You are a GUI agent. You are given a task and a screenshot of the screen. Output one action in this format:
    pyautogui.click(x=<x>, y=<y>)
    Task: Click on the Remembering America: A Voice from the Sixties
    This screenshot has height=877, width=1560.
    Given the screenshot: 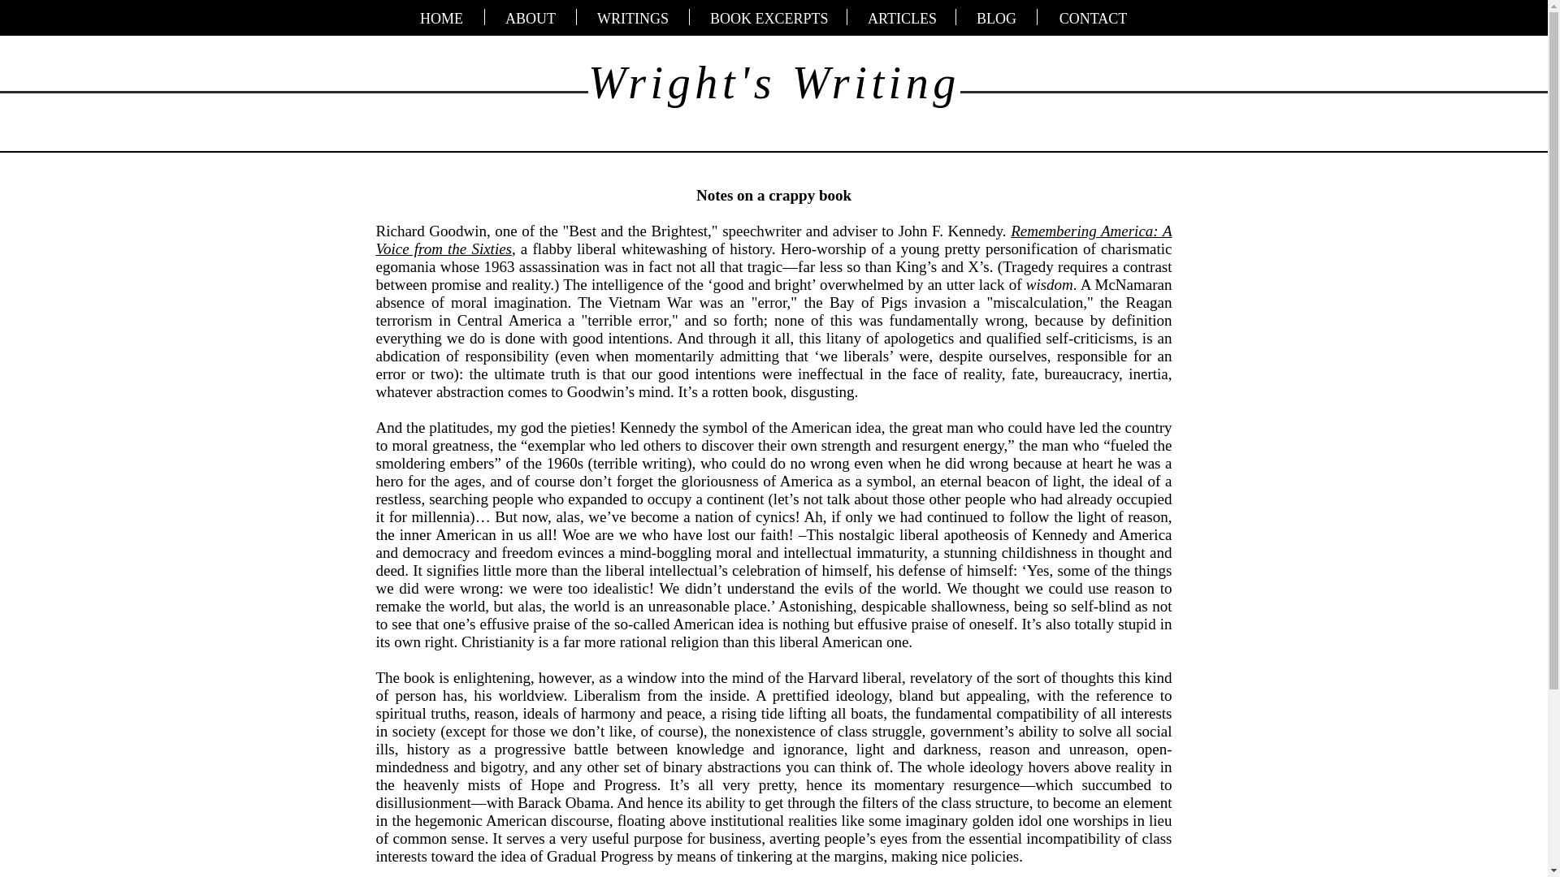 What is the action you would take?
    pyautogui.click(x=773, y=240)
    